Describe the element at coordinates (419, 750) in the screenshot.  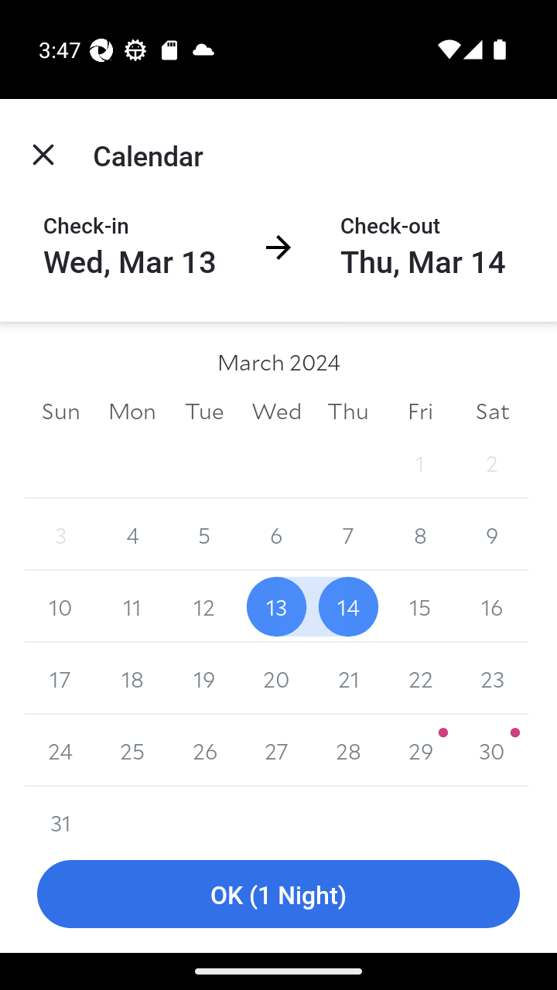
I see `29 29 March 2024` at that location.